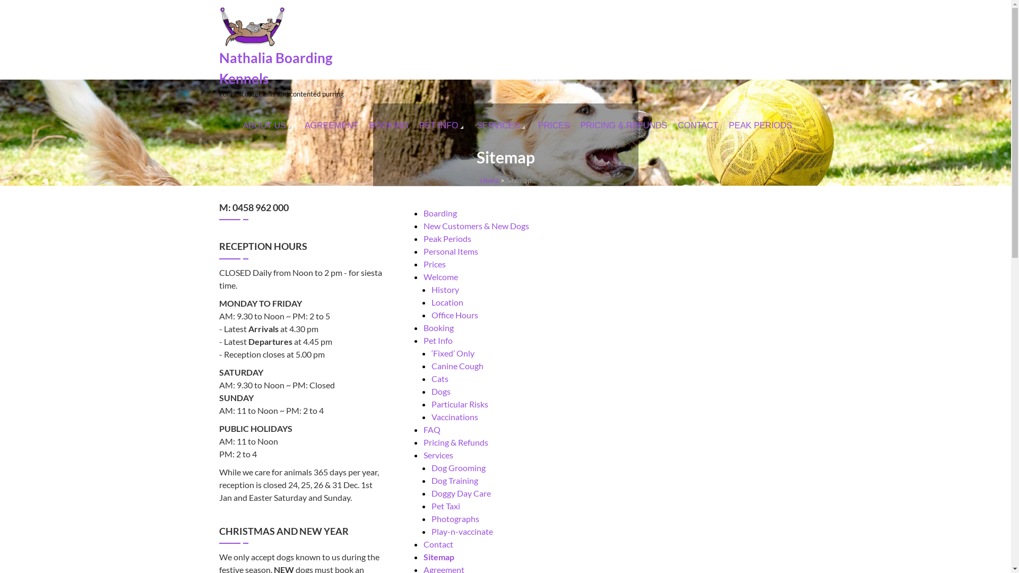 This screenshot has width=1019, height=573. What do you see at coordinates (457, 366) in the screenshot?
I see `Canine Cough` at bounding box center [457, 366].